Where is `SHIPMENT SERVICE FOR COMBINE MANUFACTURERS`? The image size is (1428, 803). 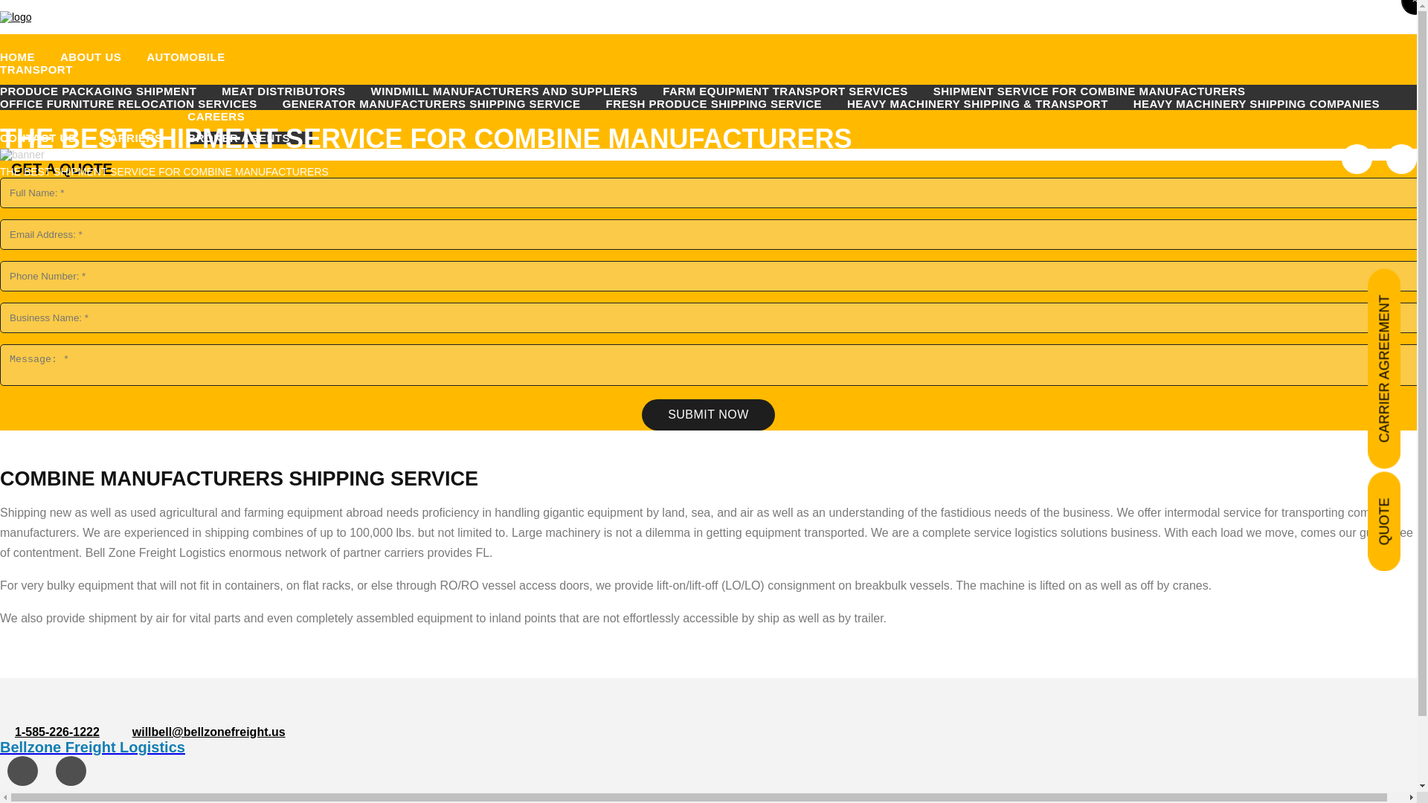
SHIPMENT SERVICE FOR COMBINE MANUFACTURERS is located at coordinates (1101, 91).